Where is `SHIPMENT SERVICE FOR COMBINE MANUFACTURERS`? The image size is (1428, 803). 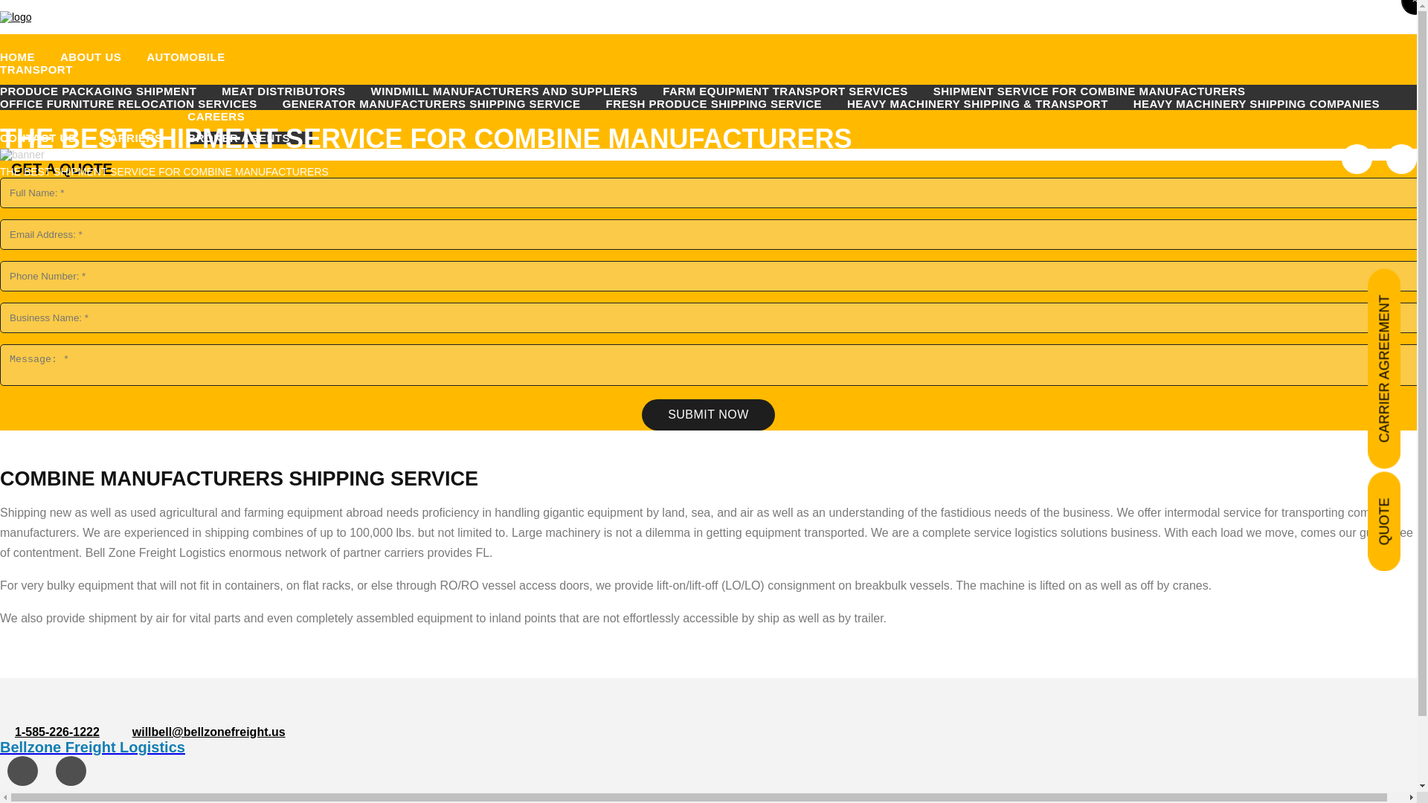
SHIPMENT SERVICE FOR COMBINE MANUFACTURERS is located at coordinates (1101, 91).